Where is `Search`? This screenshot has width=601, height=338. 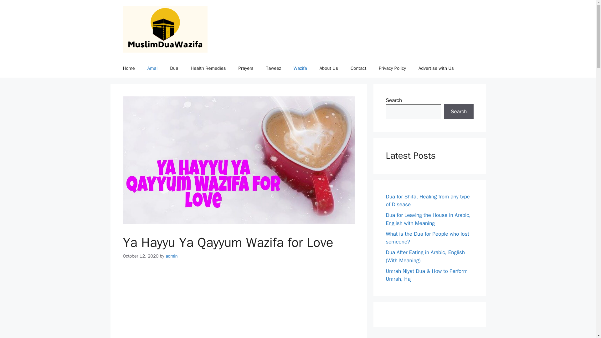 Search is located at coordinates (459, 111).